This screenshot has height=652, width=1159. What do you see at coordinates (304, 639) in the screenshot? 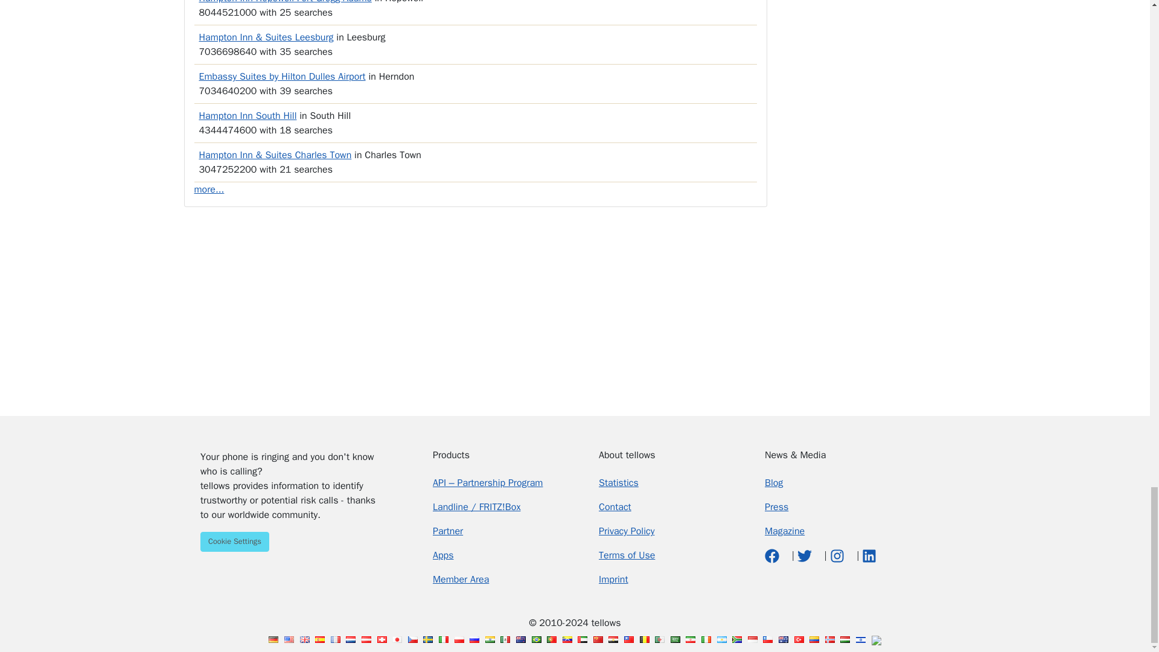
I see `tellows Great Britain` at bounding box center [304, 639].